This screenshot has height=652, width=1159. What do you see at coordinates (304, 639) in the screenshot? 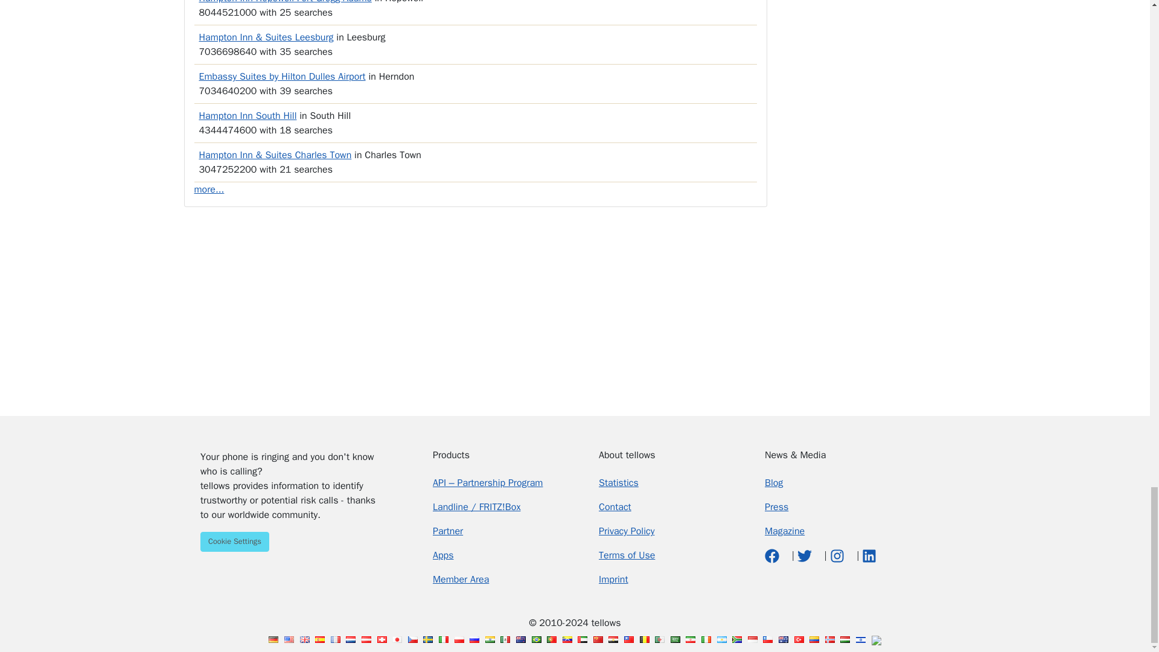
I see `tellows Great Britain` at bounding box center [304, 639].